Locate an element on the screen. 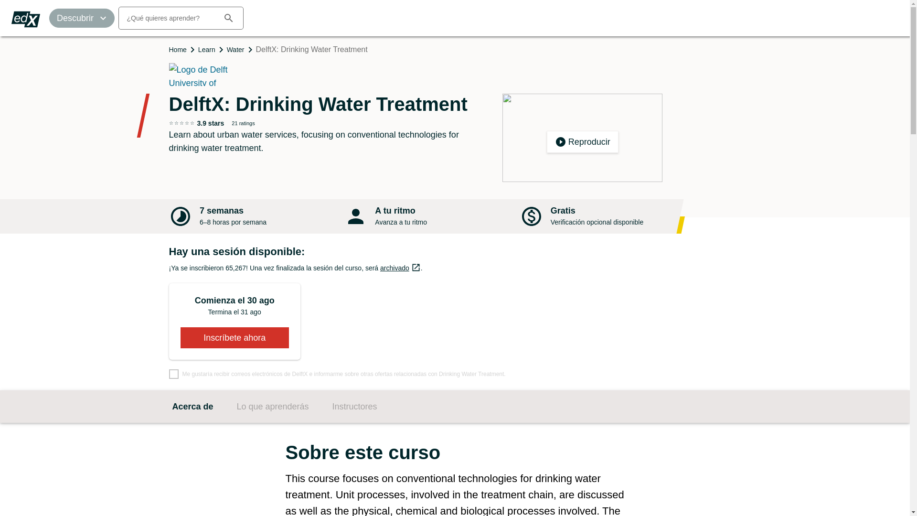 The height and width of the screenshot is (516, 917). false is located at coordinates (174, 374).